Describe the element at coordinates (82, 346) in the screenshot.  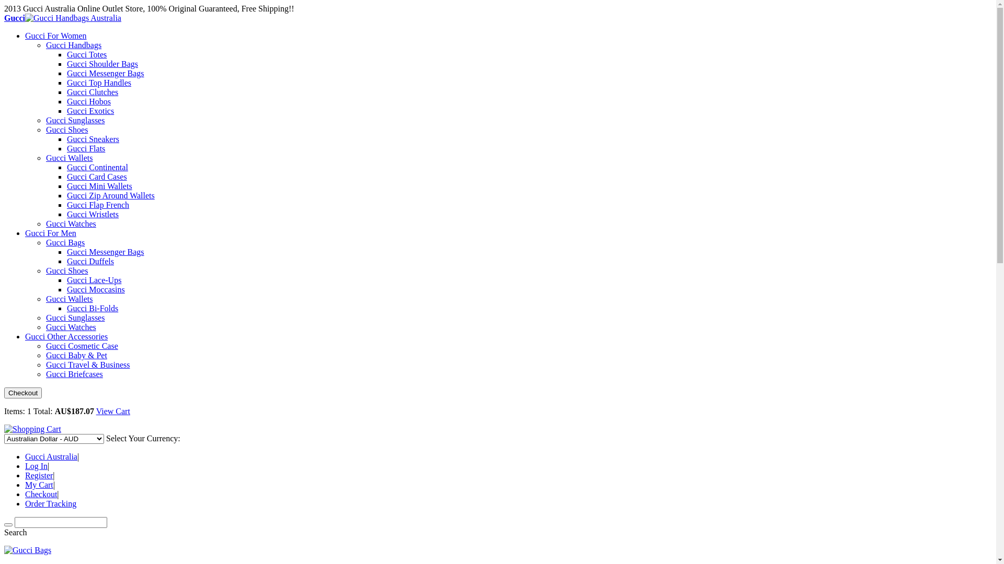
I see `Gucci Cosmetic Case` at that location.